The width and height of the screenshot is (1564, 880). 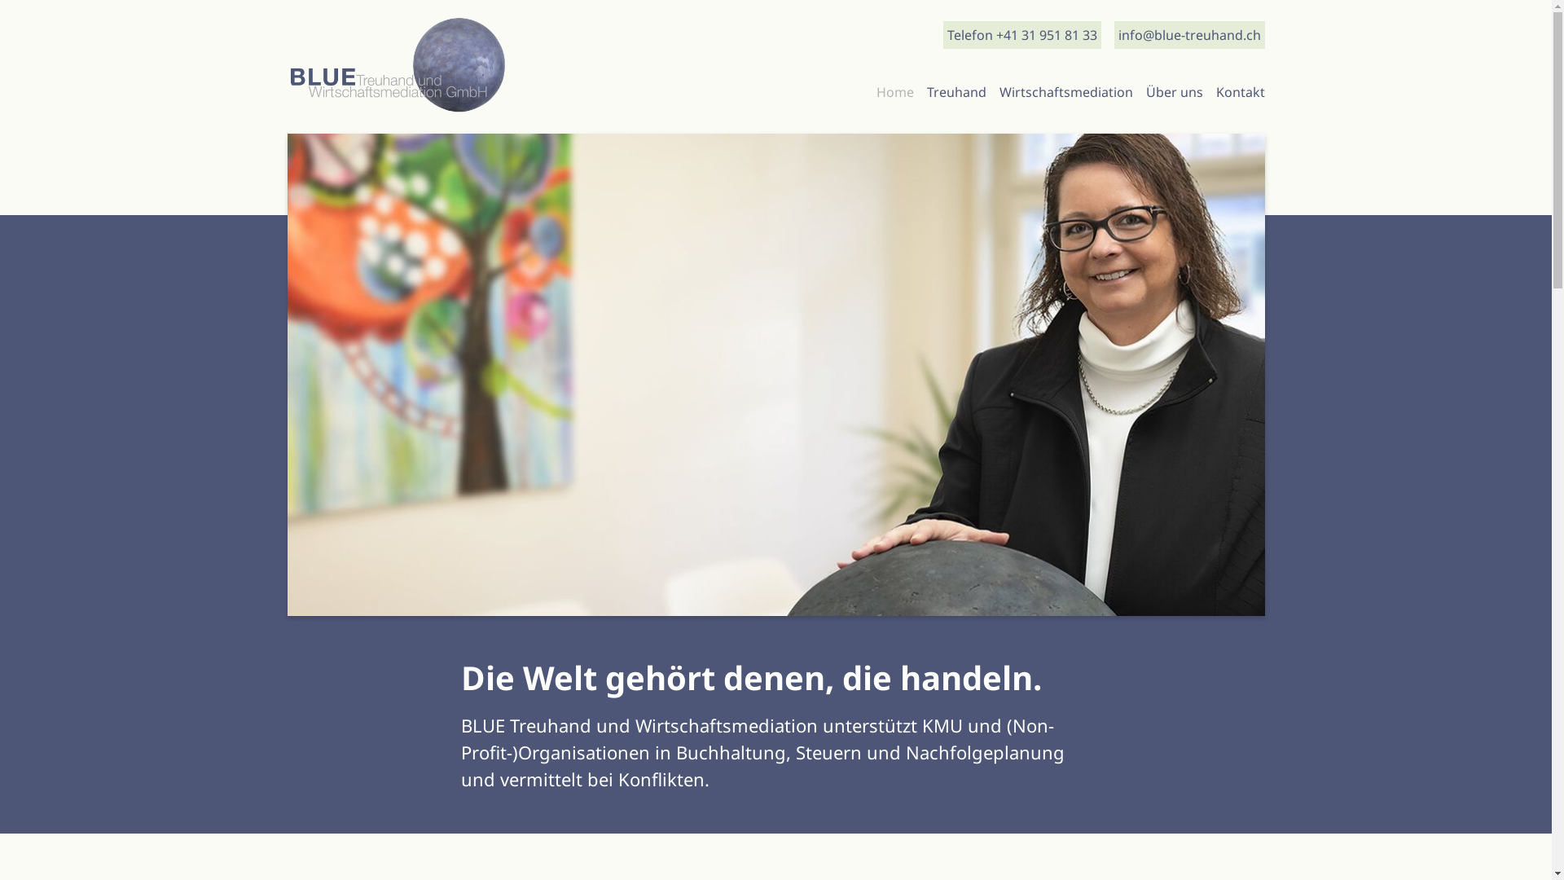 What do you see at coordinates (1065, 92) in the screenshot?
I see `Wirtschaftsmediation` at bounding box center [1065, 92].